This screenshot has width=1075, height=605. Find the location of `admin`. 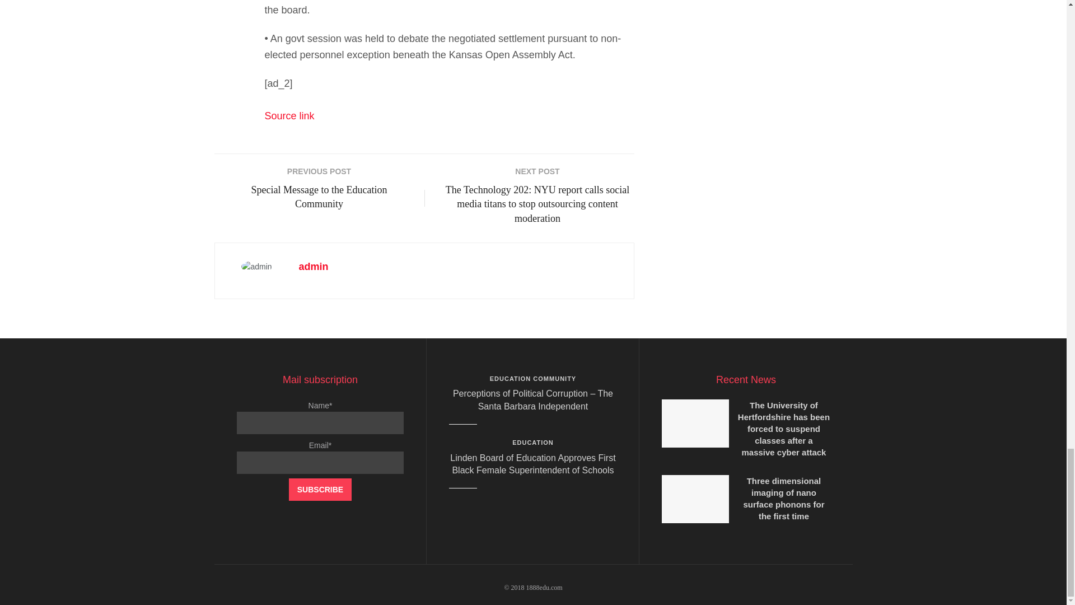

admin is located at coordinates (314, 267).